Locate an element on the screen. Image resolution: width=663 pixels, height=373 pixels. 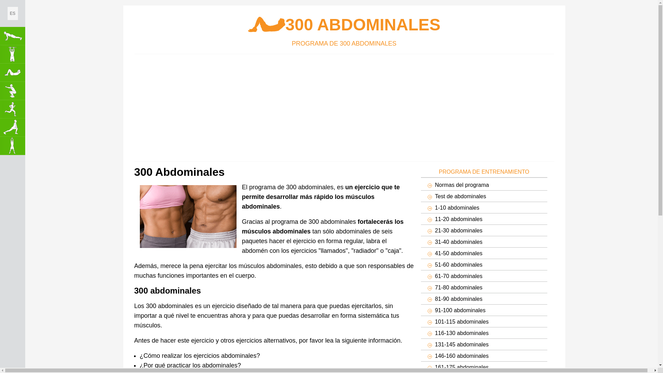
100 Flexiones de Brazos is located at coordinates (12, 36).